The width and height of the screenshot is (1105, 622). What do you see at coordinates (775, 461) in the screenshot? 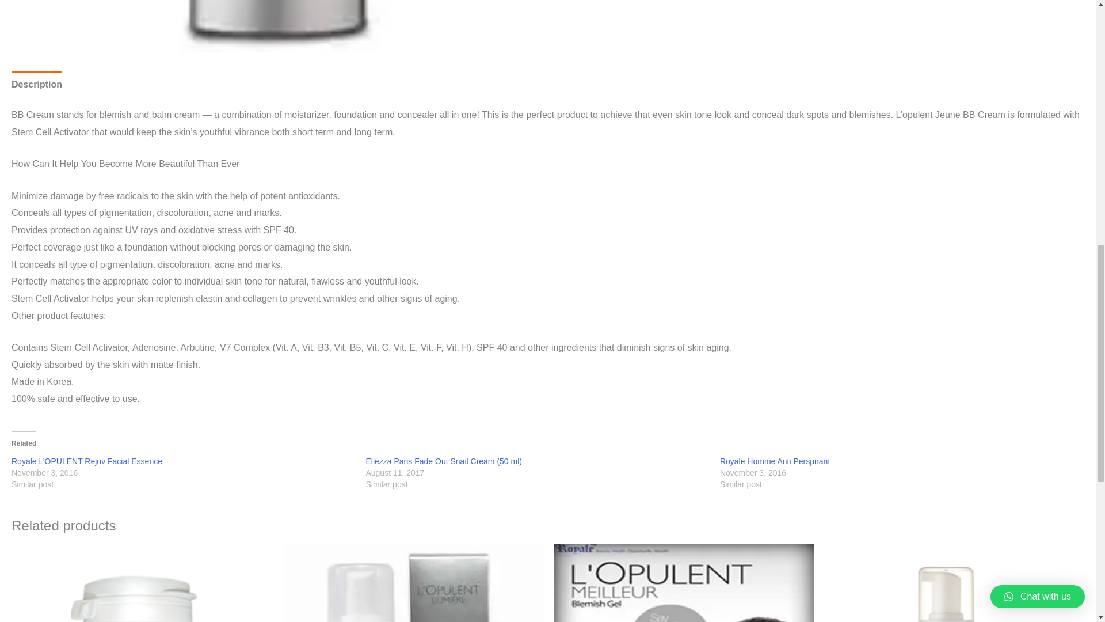
I see `Royale Homme Anti Perspirant` at bounding box center [775, 461].